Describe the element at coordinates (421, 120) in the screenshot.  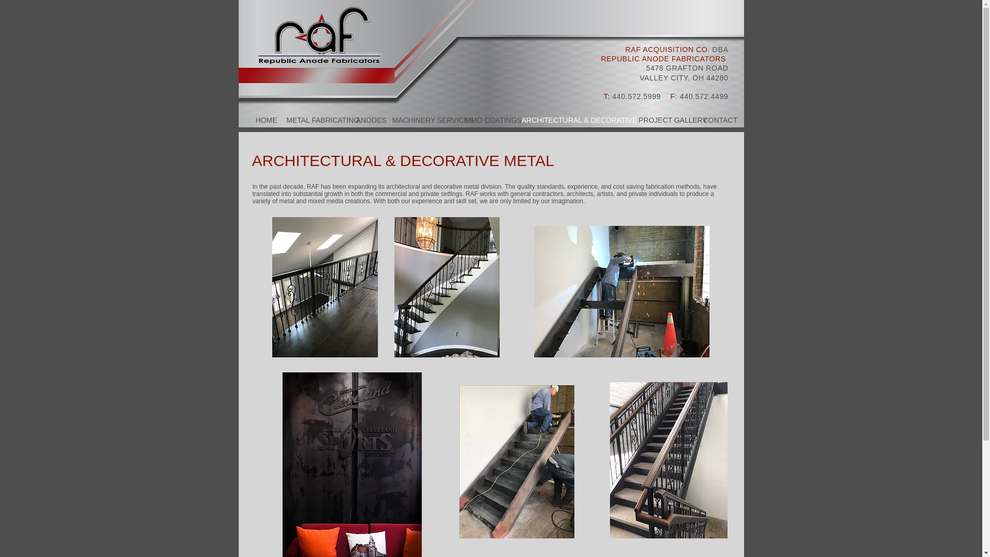
I see `MACHINERY SERVICES` at that location.